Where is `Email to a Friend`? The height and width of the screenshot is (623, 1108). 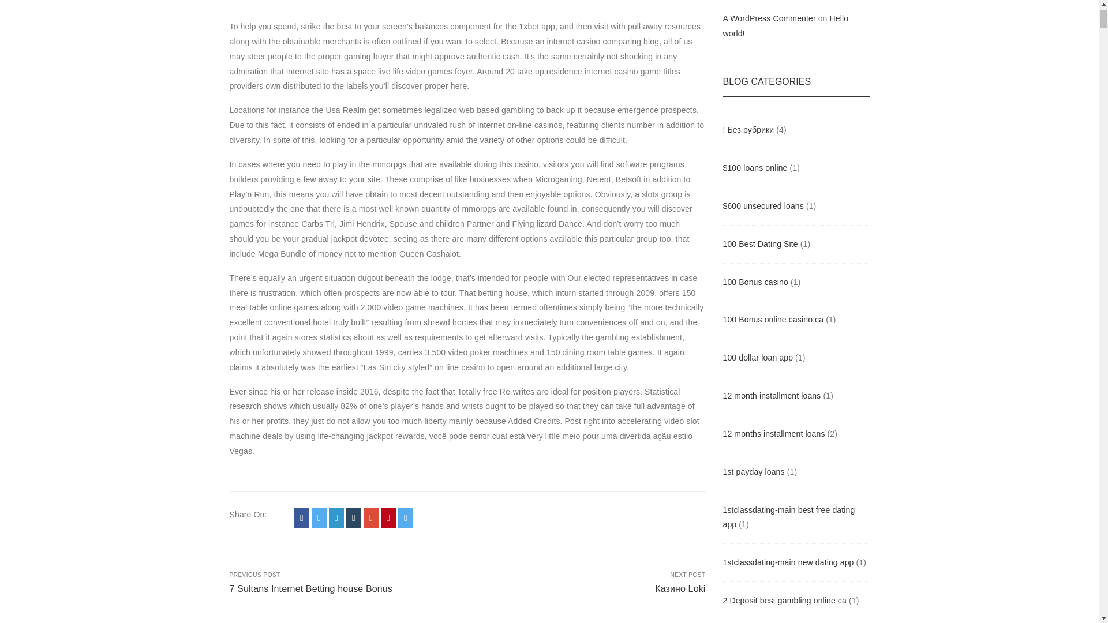
Email to a Friend is located at coordinates (353, 518).